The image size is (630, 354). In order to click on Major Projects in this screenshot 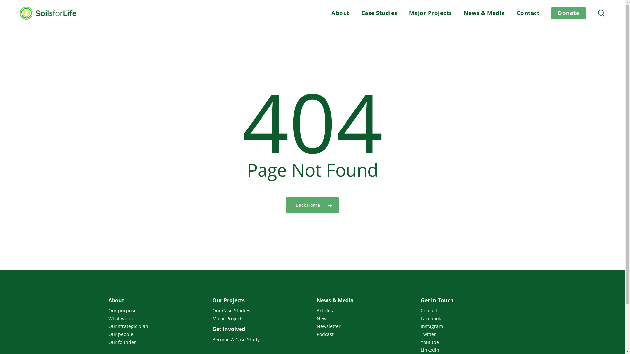, I will do `click(261, 319)`.